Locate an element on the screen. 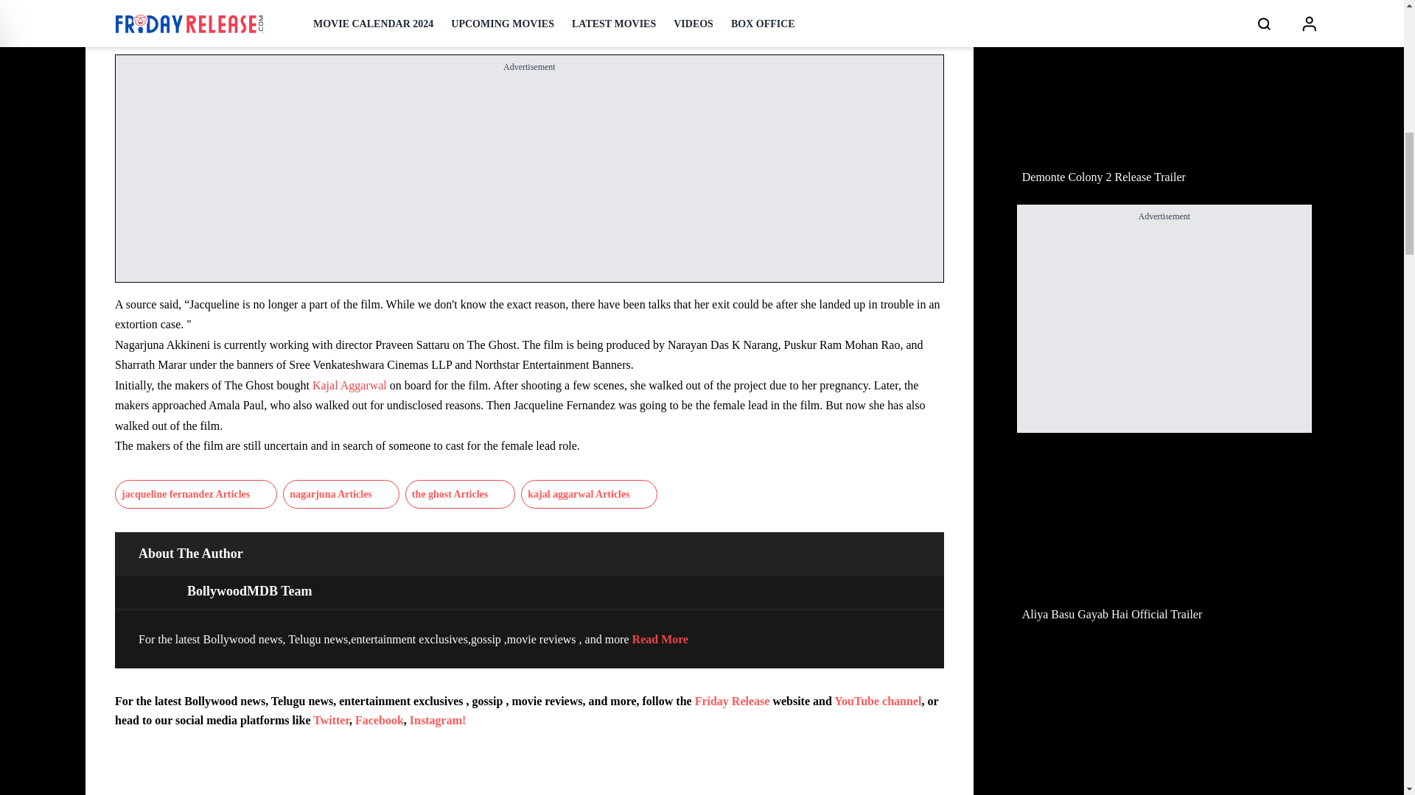  Instagram Page is located at coordinates (438, 720).